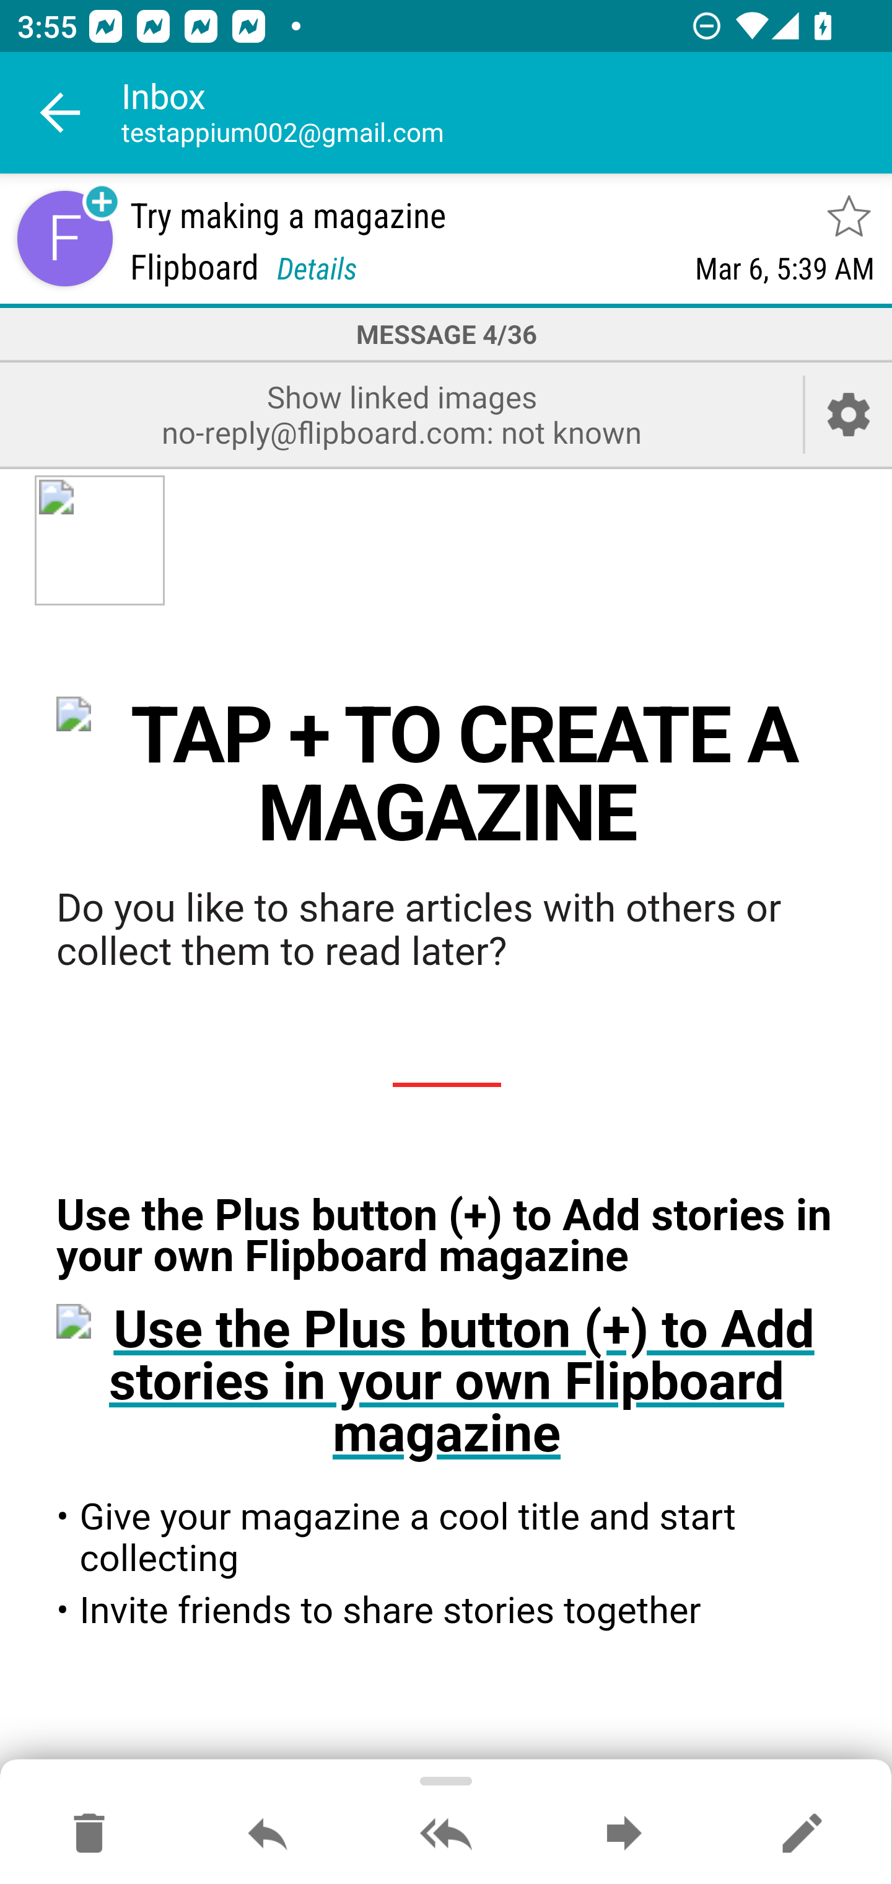  I want to click on Move to Deleted, so click(89, 1834).